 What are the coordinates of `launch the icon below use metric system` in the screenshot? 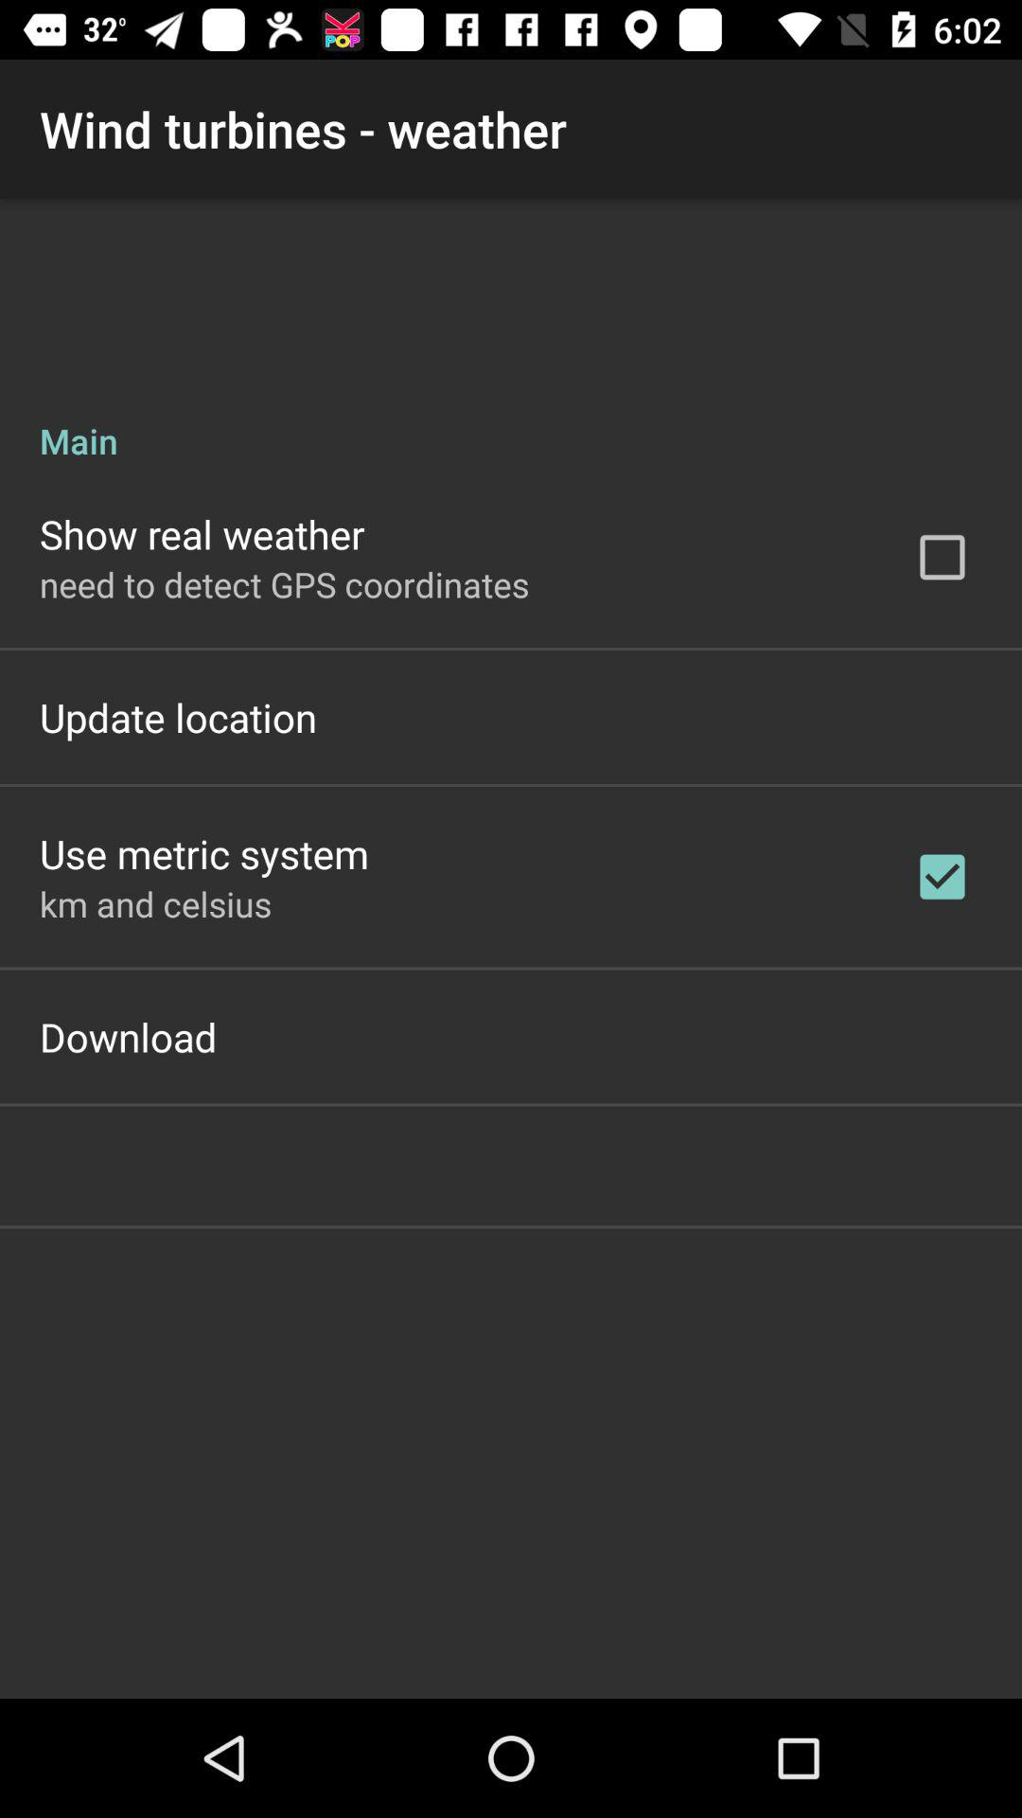 It's located at (155, 903).